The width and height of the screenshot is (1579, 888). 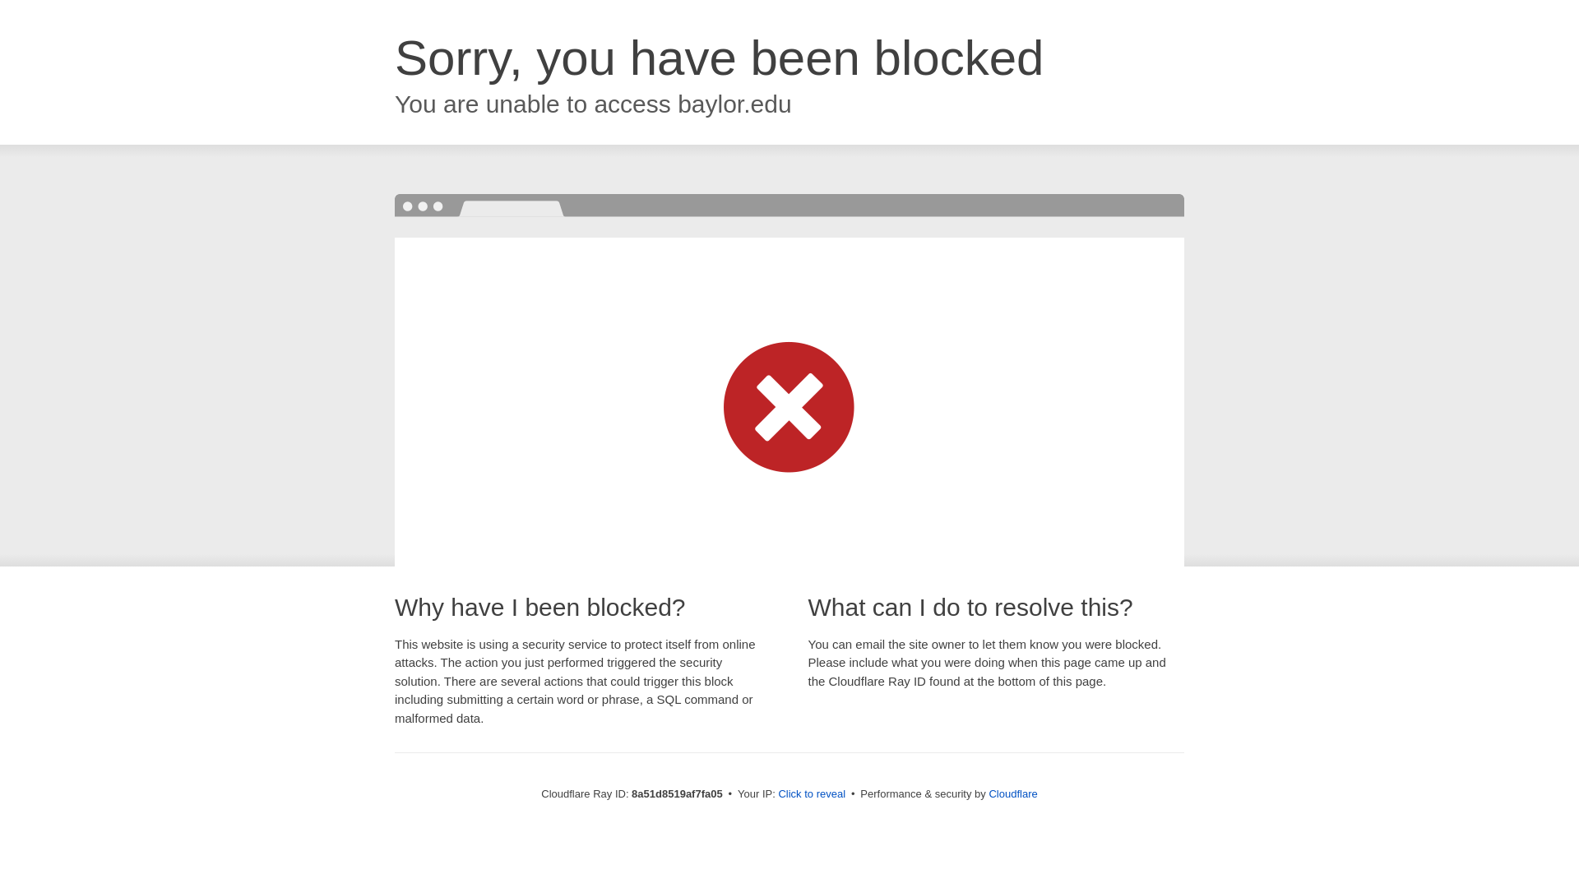 I want to click on Click to reveal, so click(x=811, y=794).